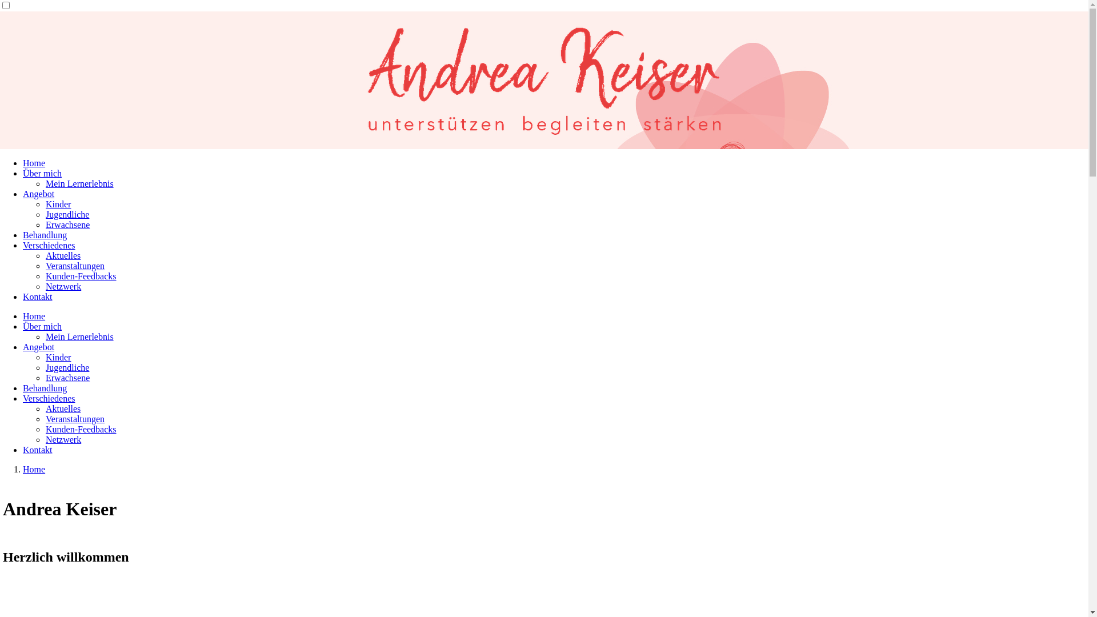  What do you see at coordinates (39, 194) in the screenshot?
I see `Angebot` at bounding box center [39, 194].